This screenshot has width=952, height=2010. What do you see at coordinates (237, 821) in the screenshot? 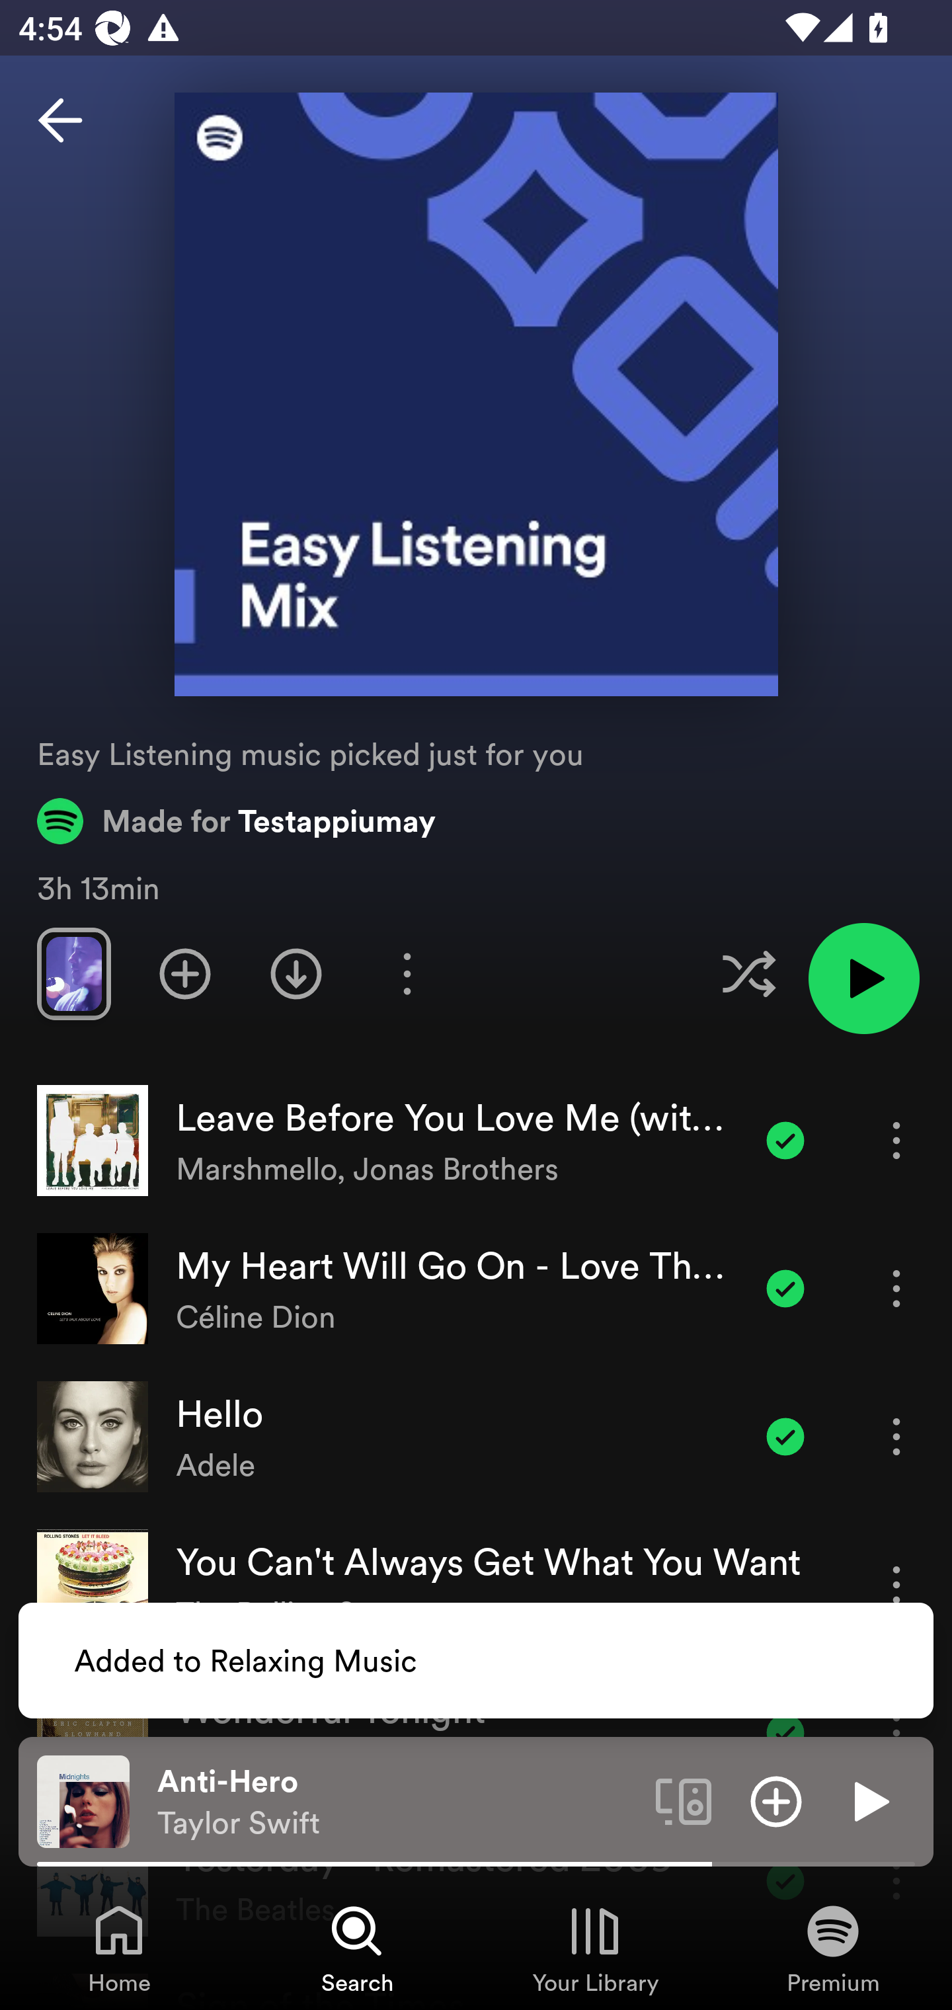
I see `Made for Testappiumay` at bounding box center [237, 821].